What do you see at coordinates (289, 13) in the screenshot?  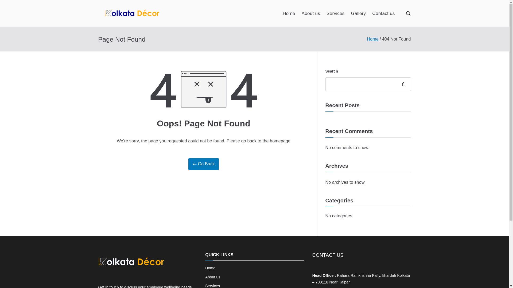 I see `Home` at bounding box center [289, 13].